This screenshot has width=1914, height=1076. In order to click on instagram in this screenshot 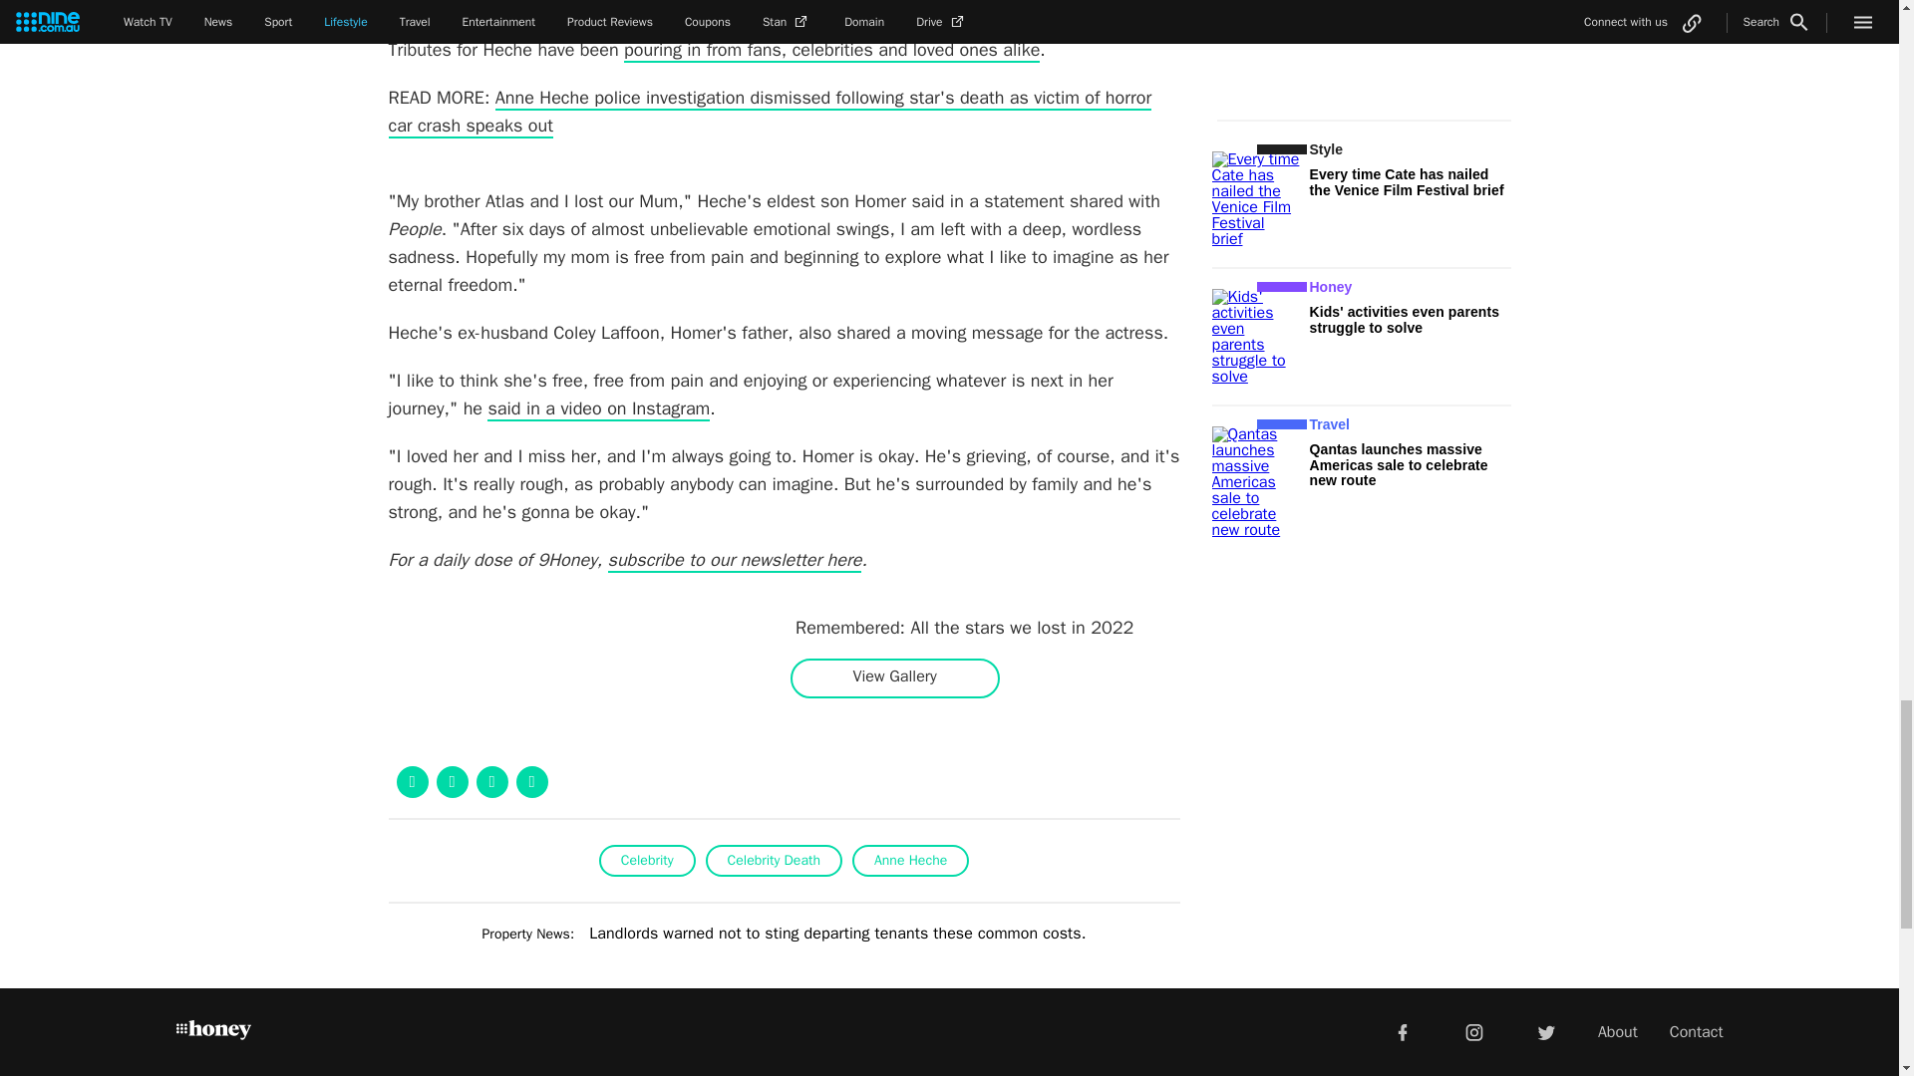, I will do `click(1474, 1031)`.